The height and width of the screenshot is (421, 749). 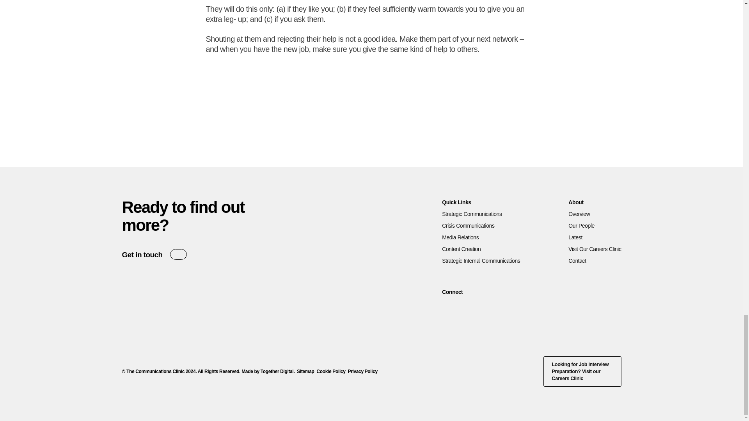 I want to click on Email, so click(x=389, y=120).